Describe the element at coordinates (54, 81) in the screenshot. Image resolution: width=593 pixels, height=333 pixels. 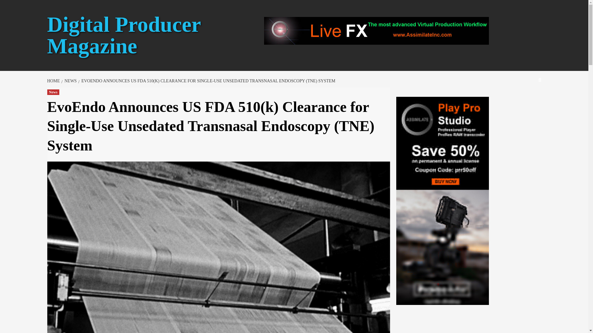
I see `HOME` at that location.